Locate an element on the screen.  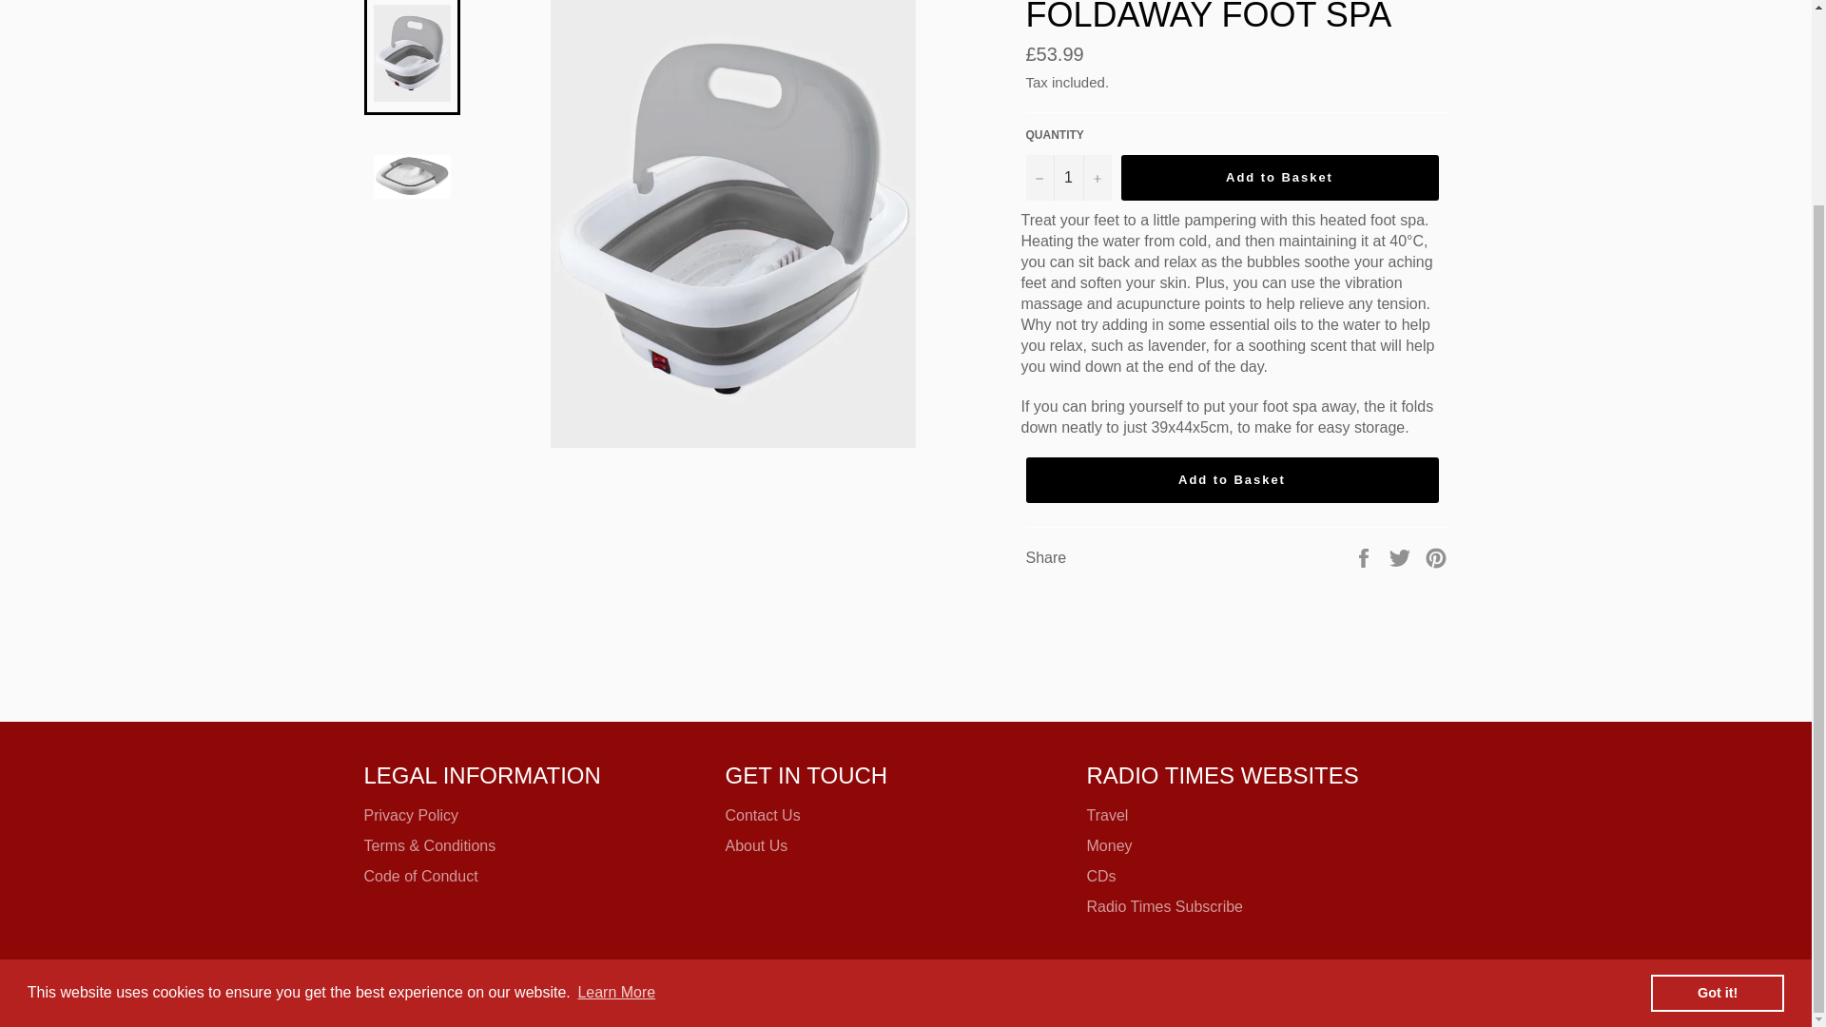
1 is located at coordinates (1067, 177).